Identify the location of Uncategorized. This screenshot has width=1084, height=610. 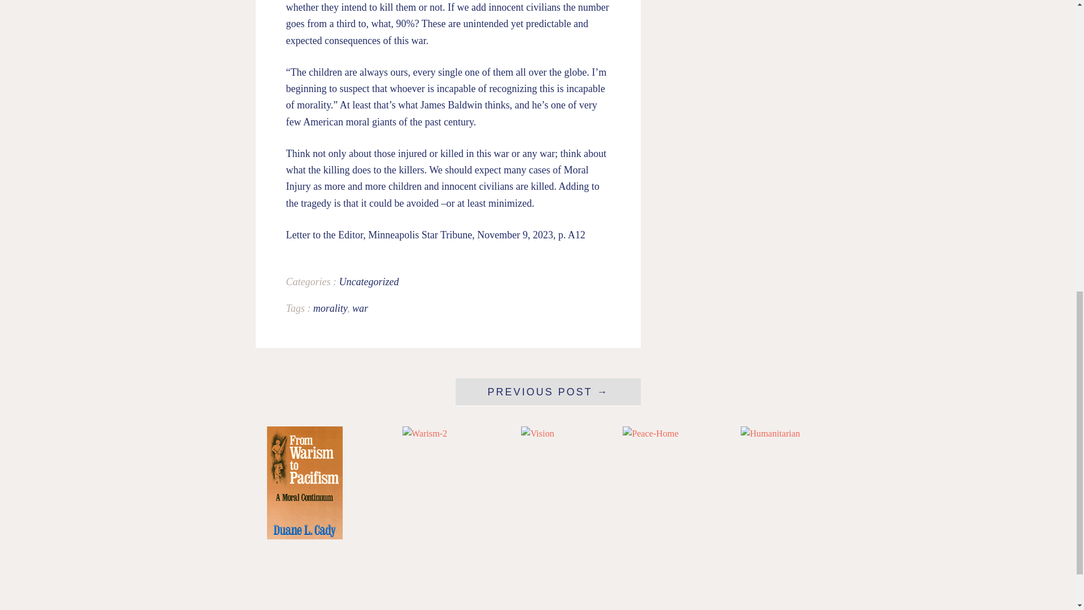
(368, 281).